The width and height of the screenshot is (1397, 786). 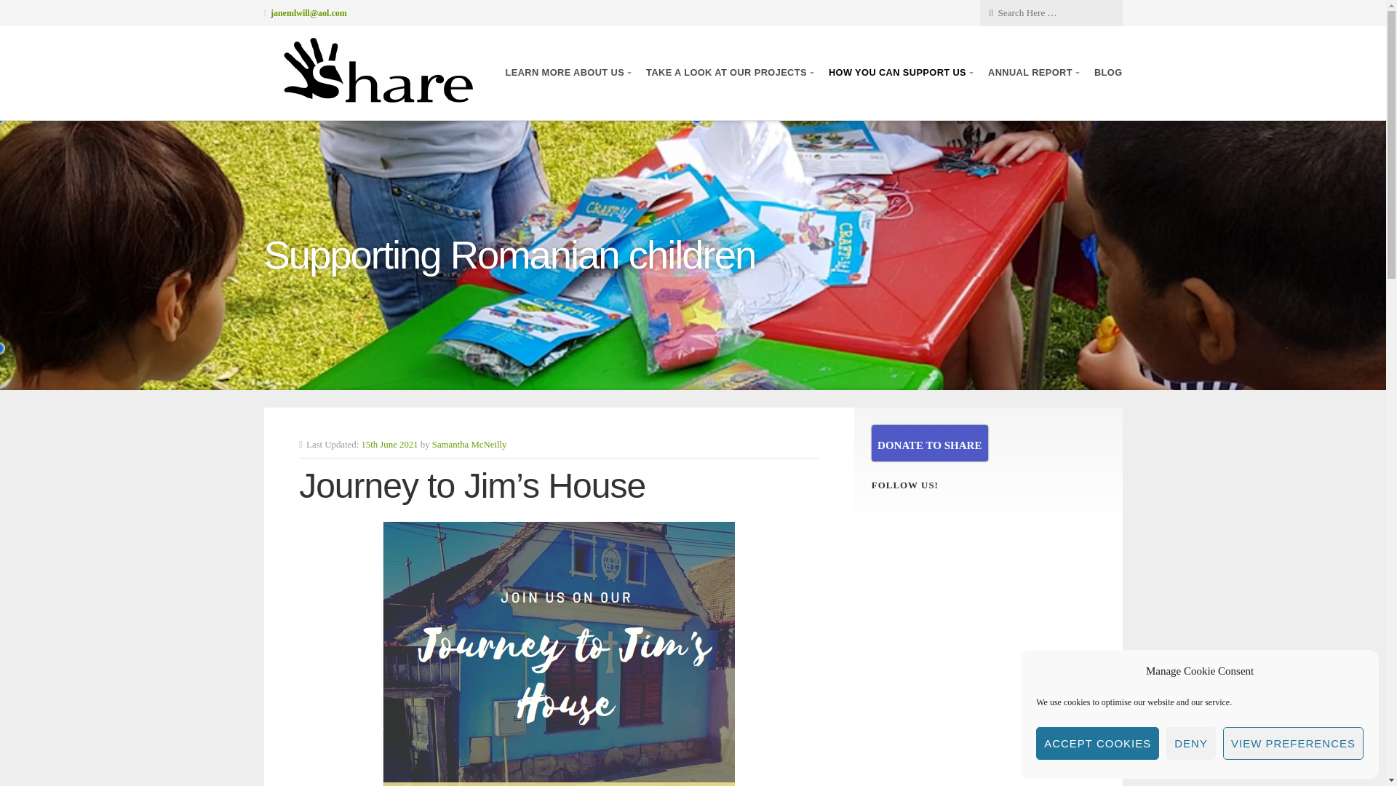 What do you see at coordinates (930, 442) in the screenshot?
I see `Press here to donate to Share` at bounding box center [930, 442].